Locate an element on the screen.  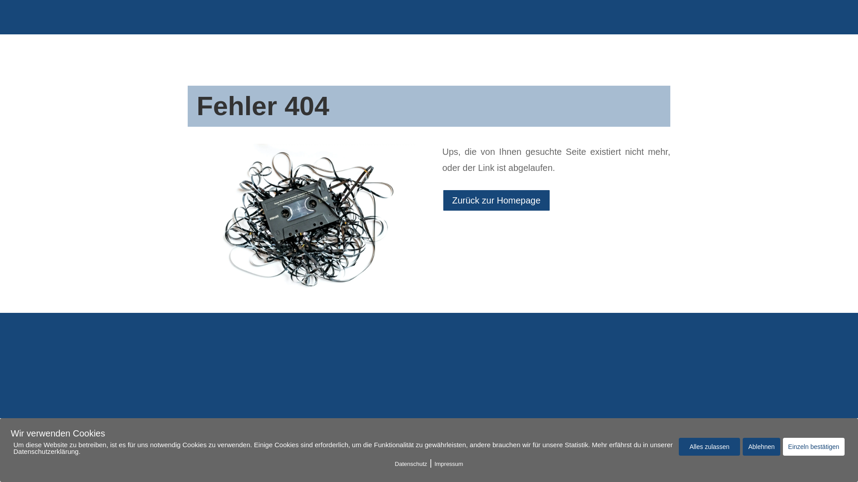
Error is located at coordinates (302, 220).